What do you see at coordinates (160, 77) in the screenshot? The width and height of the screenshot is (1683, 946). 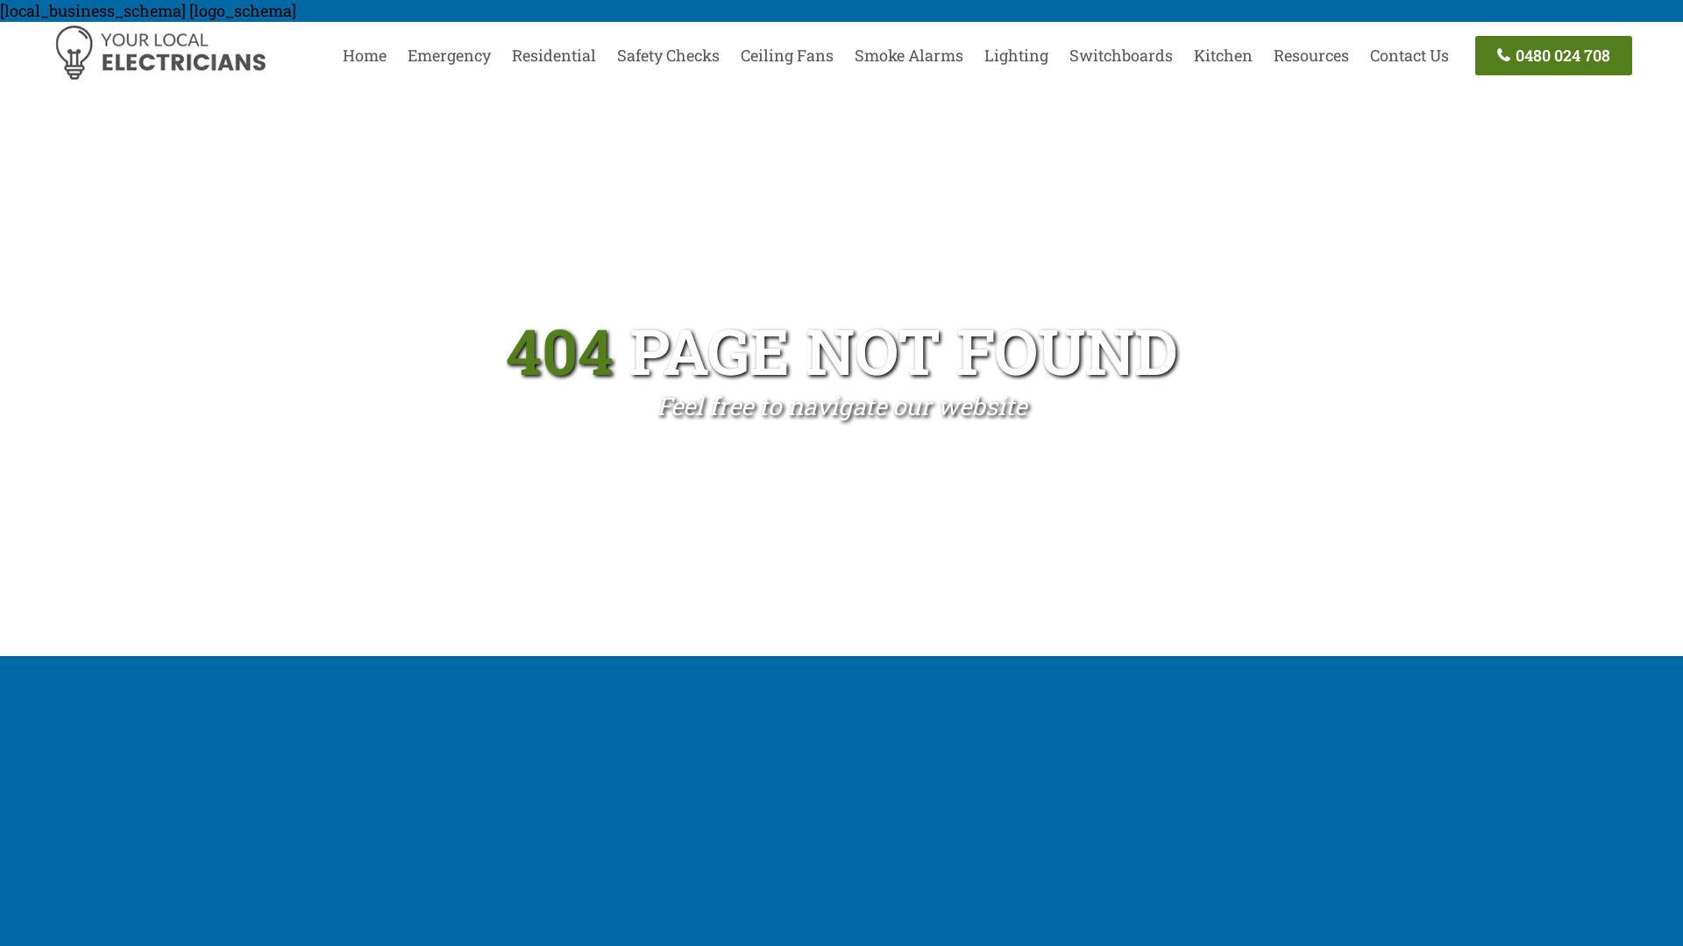 I see `Electricians` at bounding box center [160, 77].